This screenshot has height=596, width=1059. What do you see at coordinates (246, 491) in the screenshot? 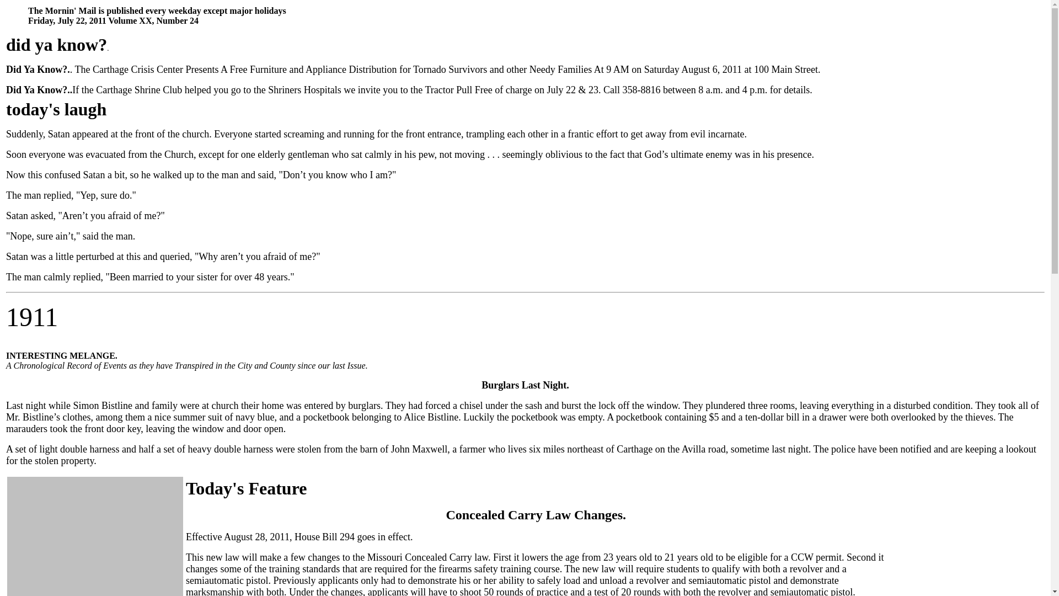
I see `Today's Feature` at bounding box center [246, 491].